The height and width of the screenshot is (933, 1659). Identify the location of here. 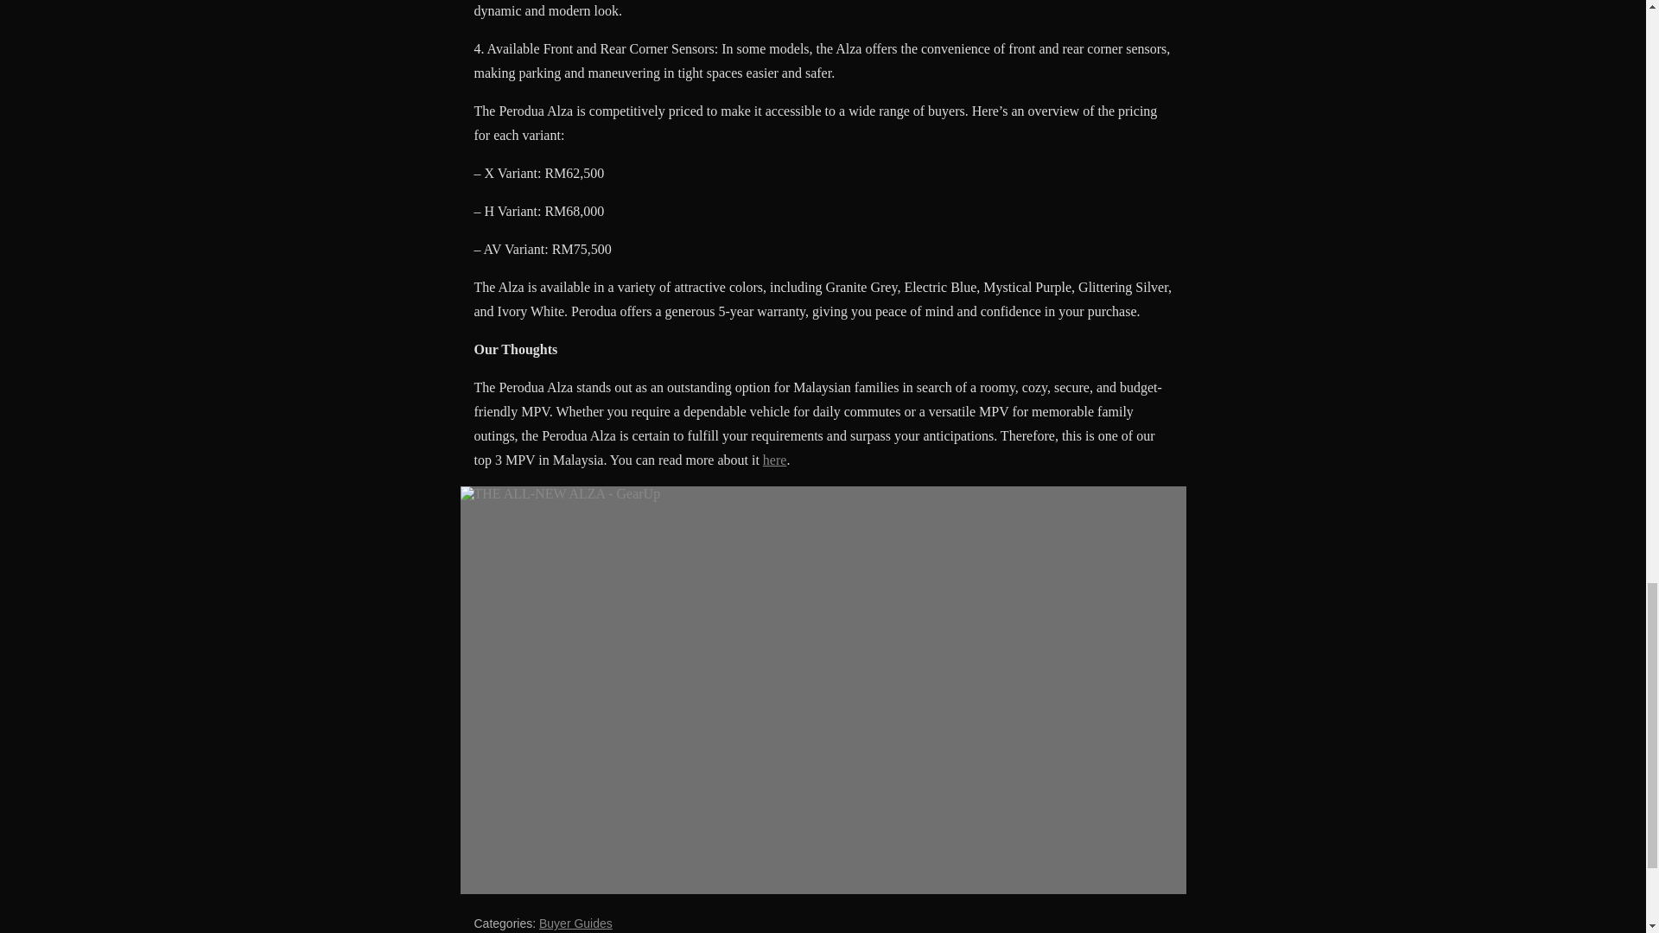
(774, 460).